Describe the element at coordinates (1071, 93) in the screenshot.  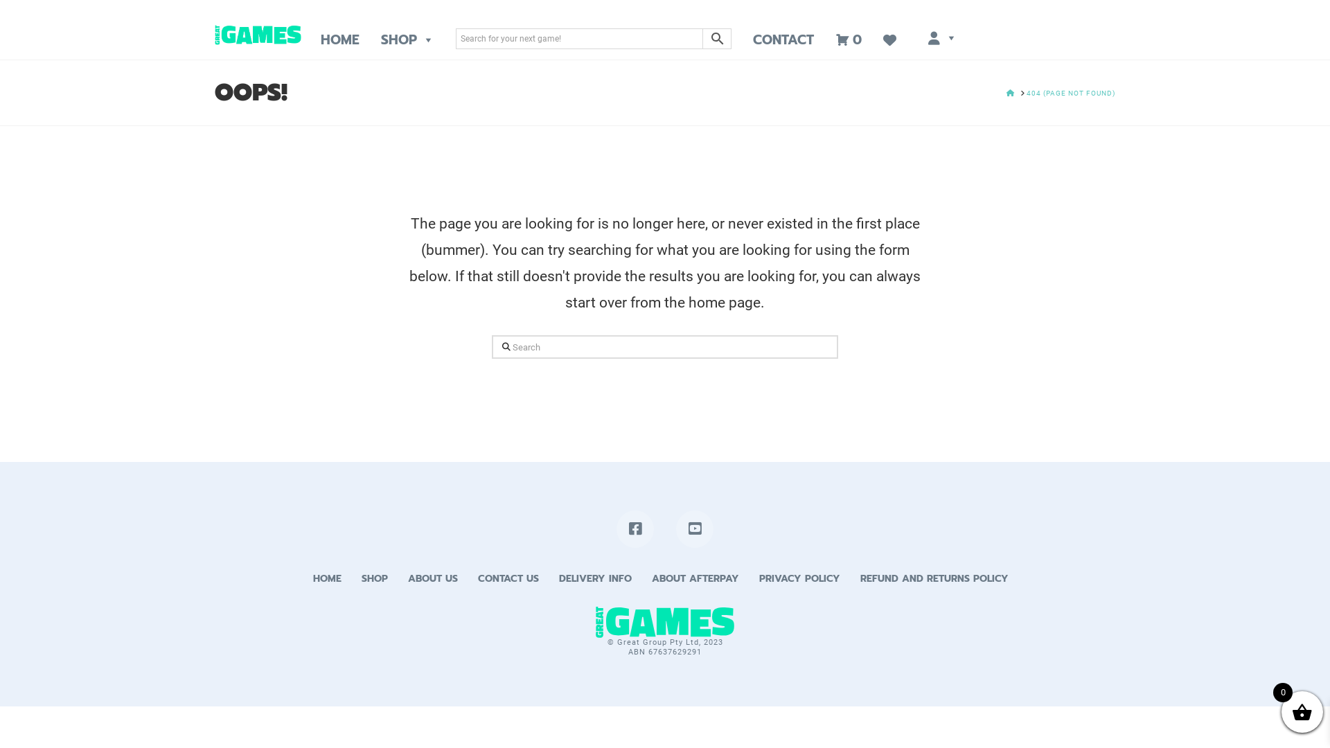
I see `404 (PAGE NOT FOUND)` at that location.